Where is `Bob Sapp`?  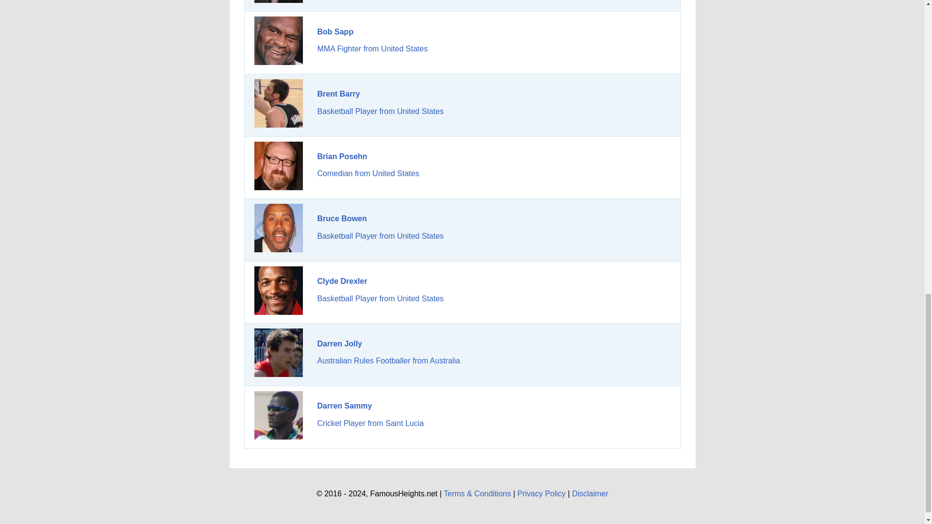
Bob Sapp is located at coordinates (336, 32).